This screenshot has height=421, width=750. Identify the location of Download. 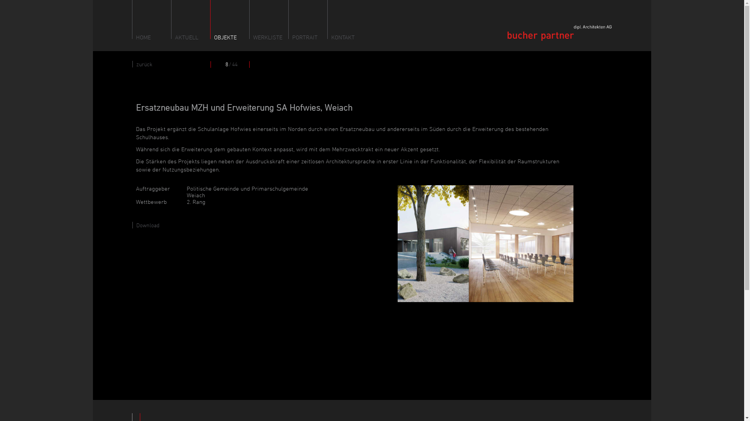
(146, 225).